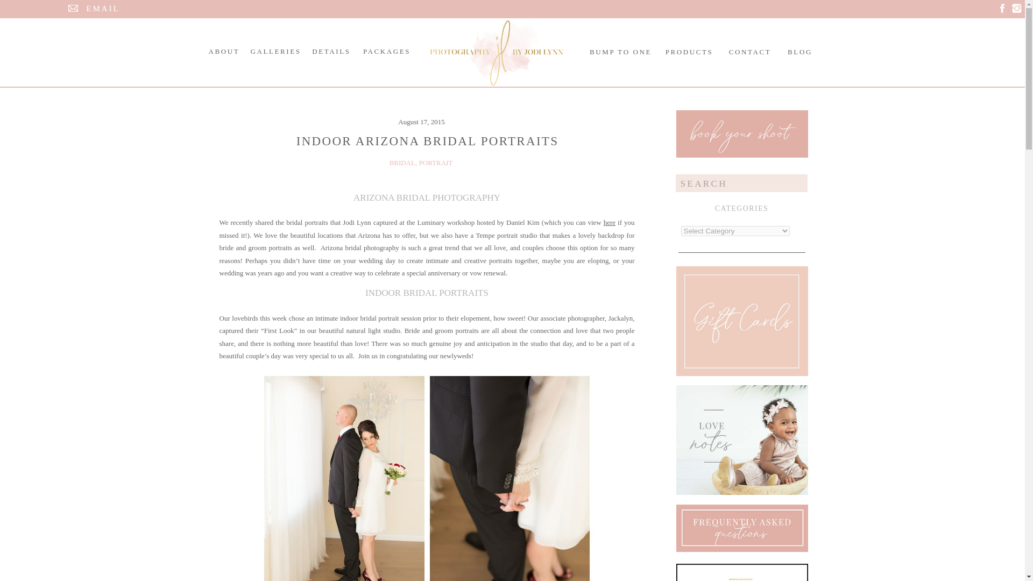  Describe the element at coordinates (749, 52) in the screenshot. I see `CONTACT` at that location.